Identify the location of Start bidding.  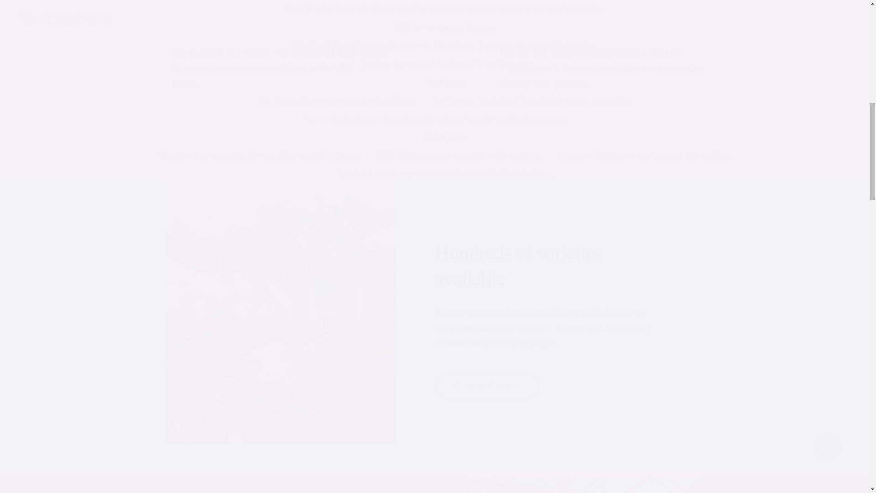
(553, 122).